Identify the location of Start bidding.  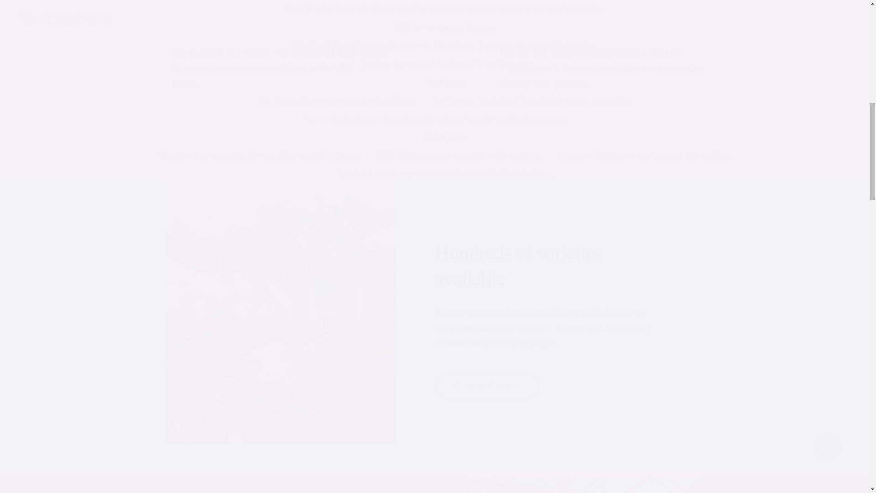
(553, 122).